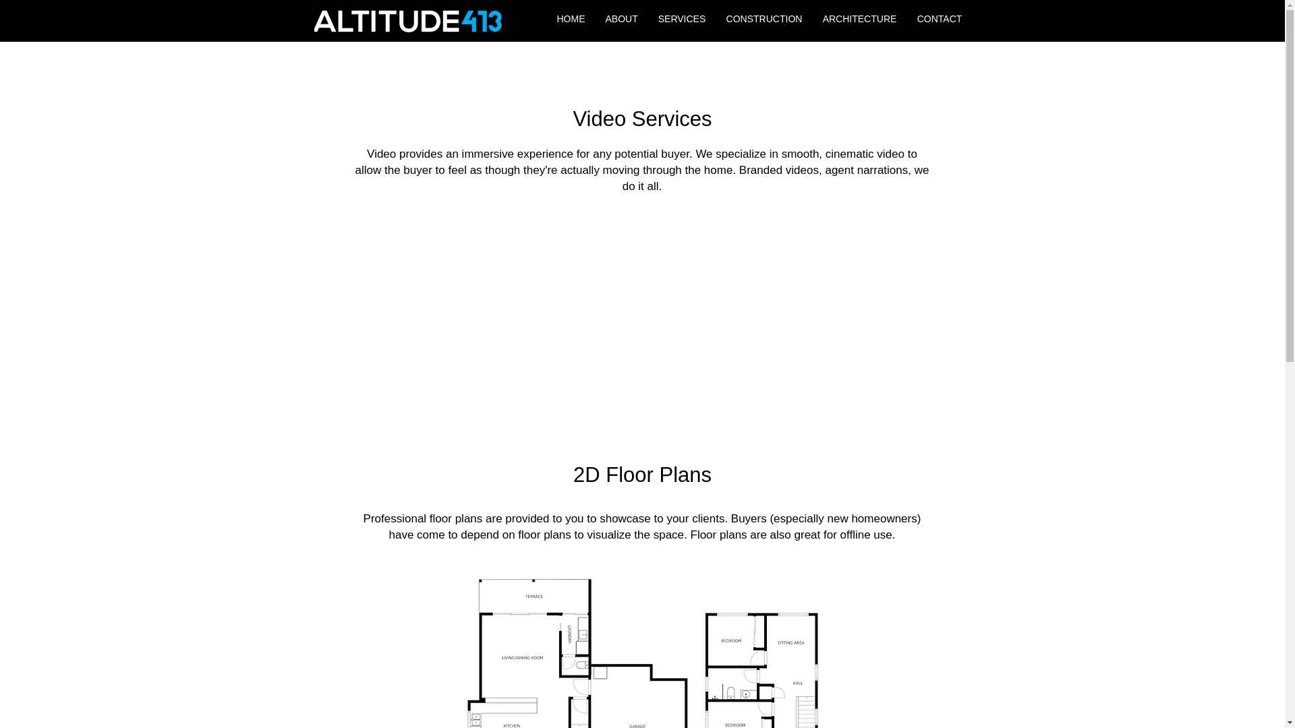 Image resolution: width=1295 pixels, height=728 pixels. I want to click on CONTACT, so click(939, 19).